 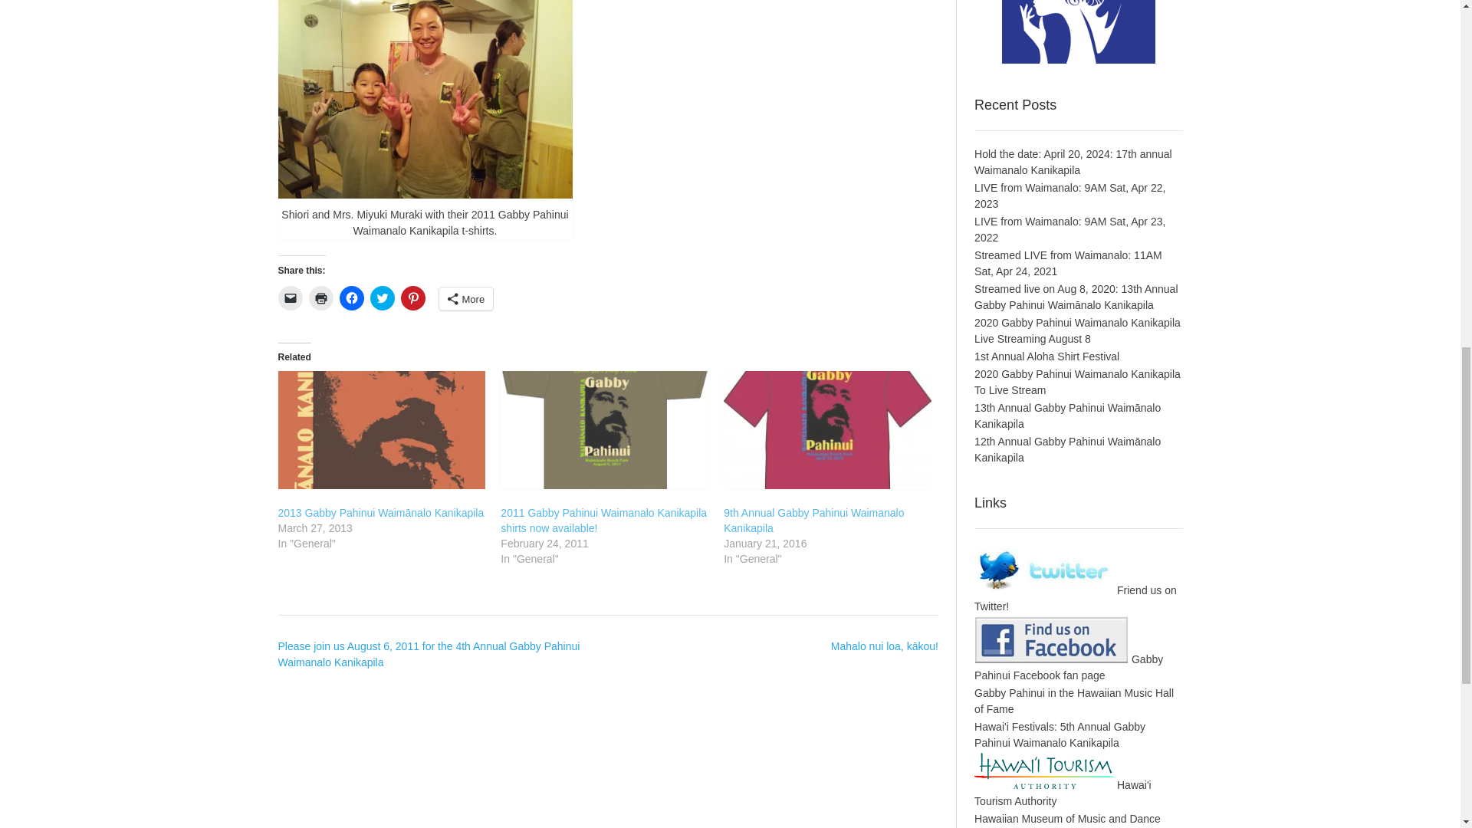 What do you see at coordinates (290, 297) in the screenshot?
I see `Click to email a link to a friend` at bounding box center [290, 297].